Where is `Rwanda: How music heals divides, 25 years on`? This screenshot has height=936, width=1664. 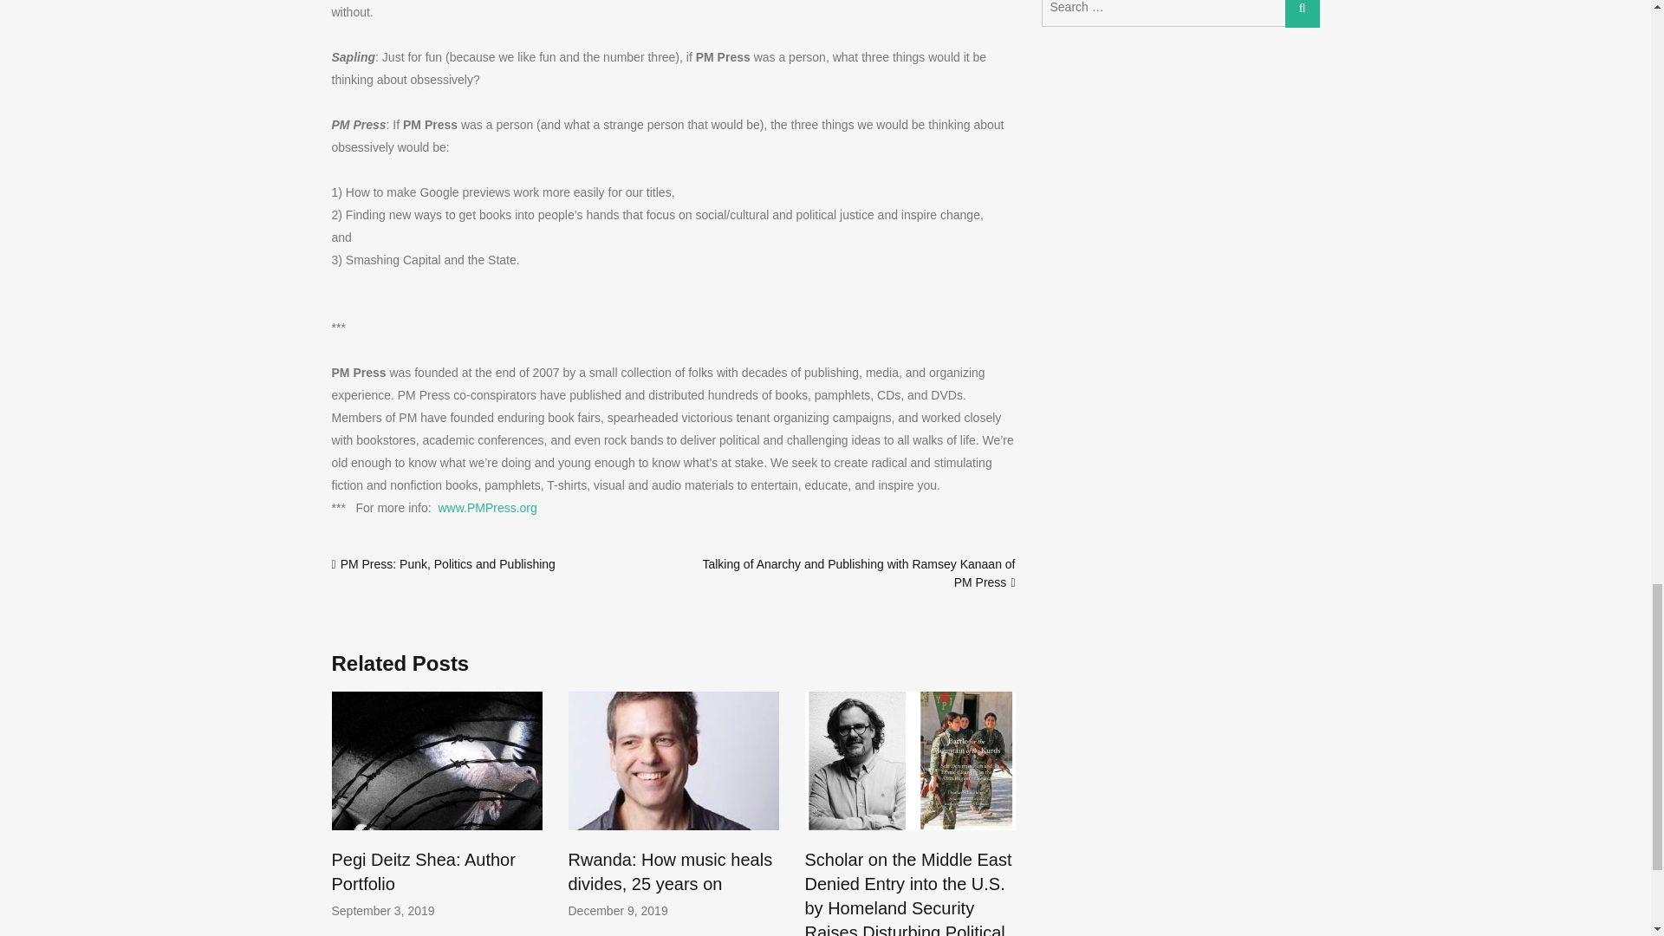
Rwanda: How music heals divides, 25 years on is located at coordinates (671, 872).